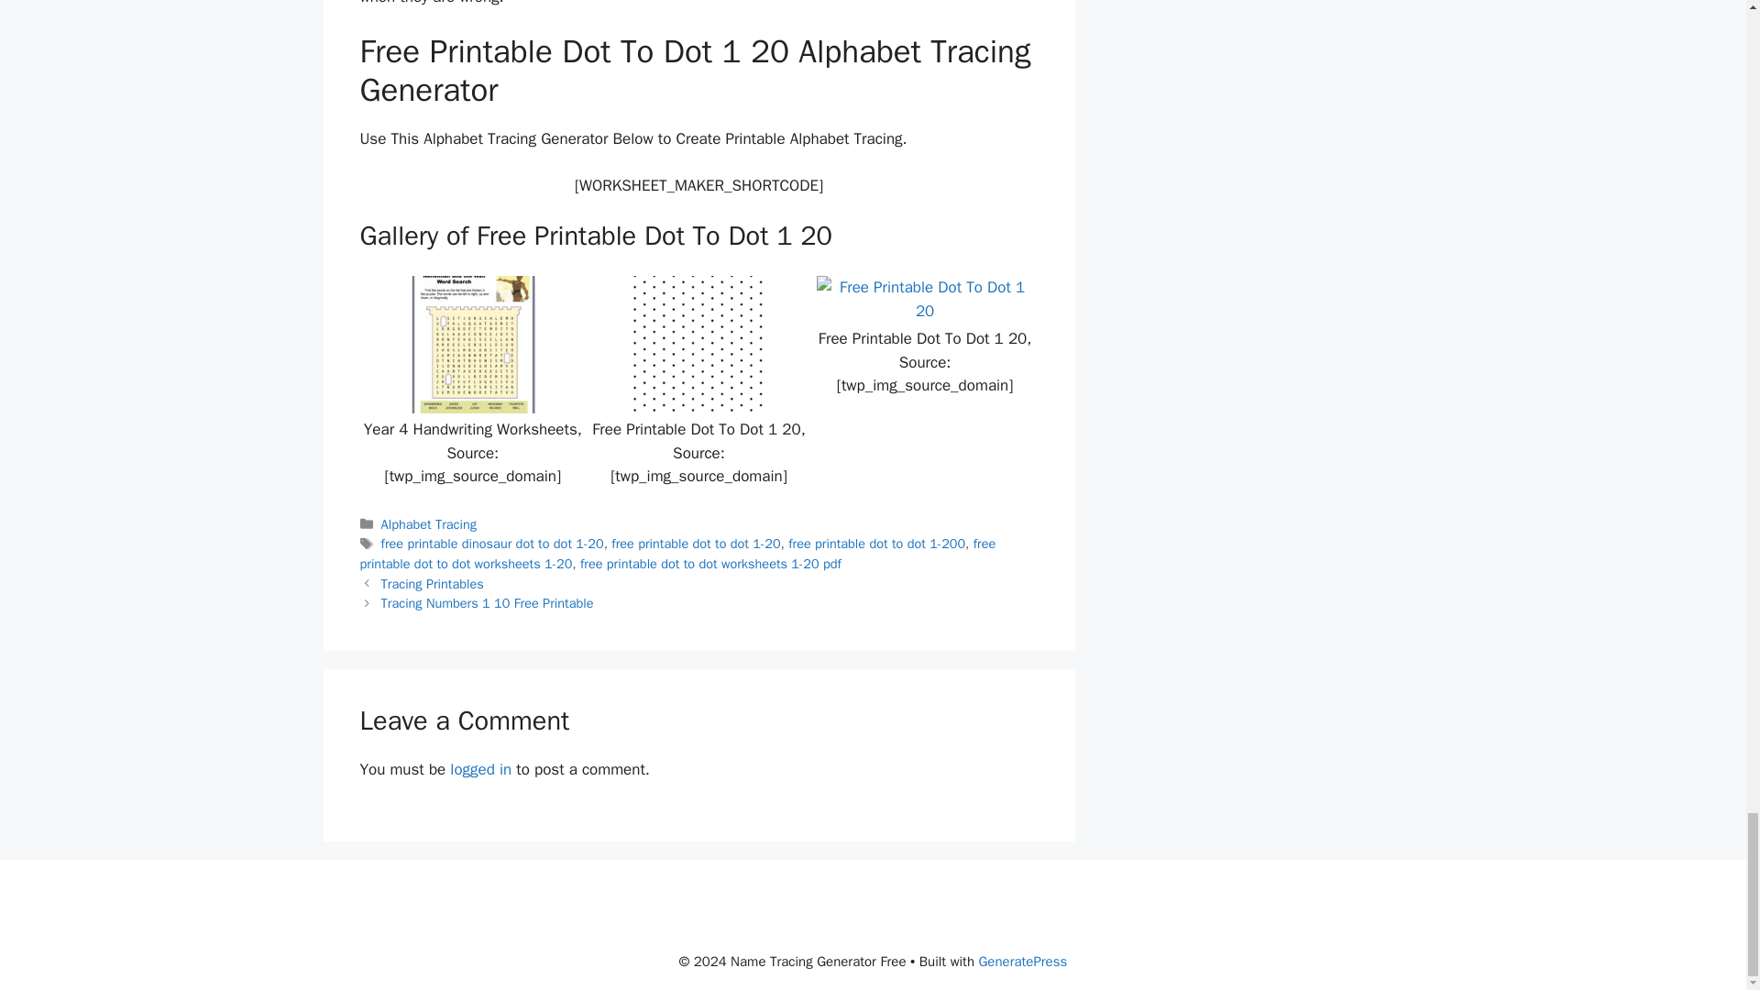 The width and height of the screenshot is (1760, 990). I want to click on free printable dot to dot 1-20, so click(695, 543).